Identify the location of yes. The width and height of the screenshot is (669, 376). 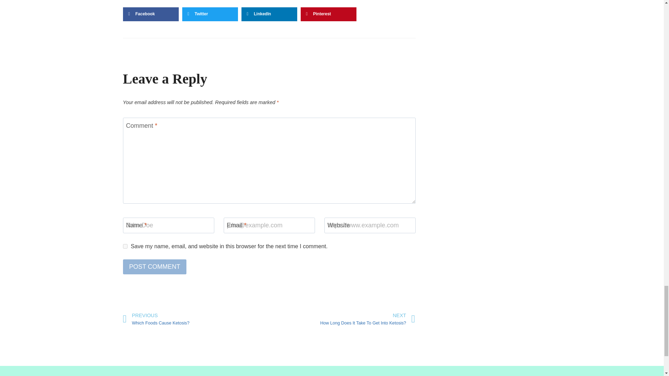
(125, 246).